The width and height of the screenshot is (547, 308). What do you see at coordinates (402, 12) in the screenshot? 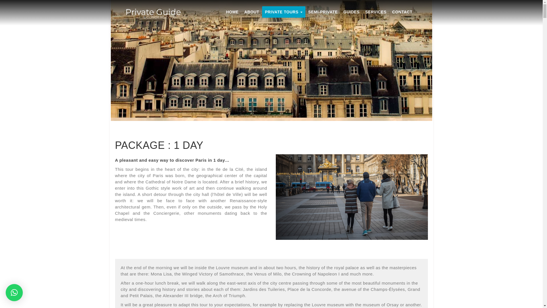
I see `CONTACT` at bounding box center [402, 12].